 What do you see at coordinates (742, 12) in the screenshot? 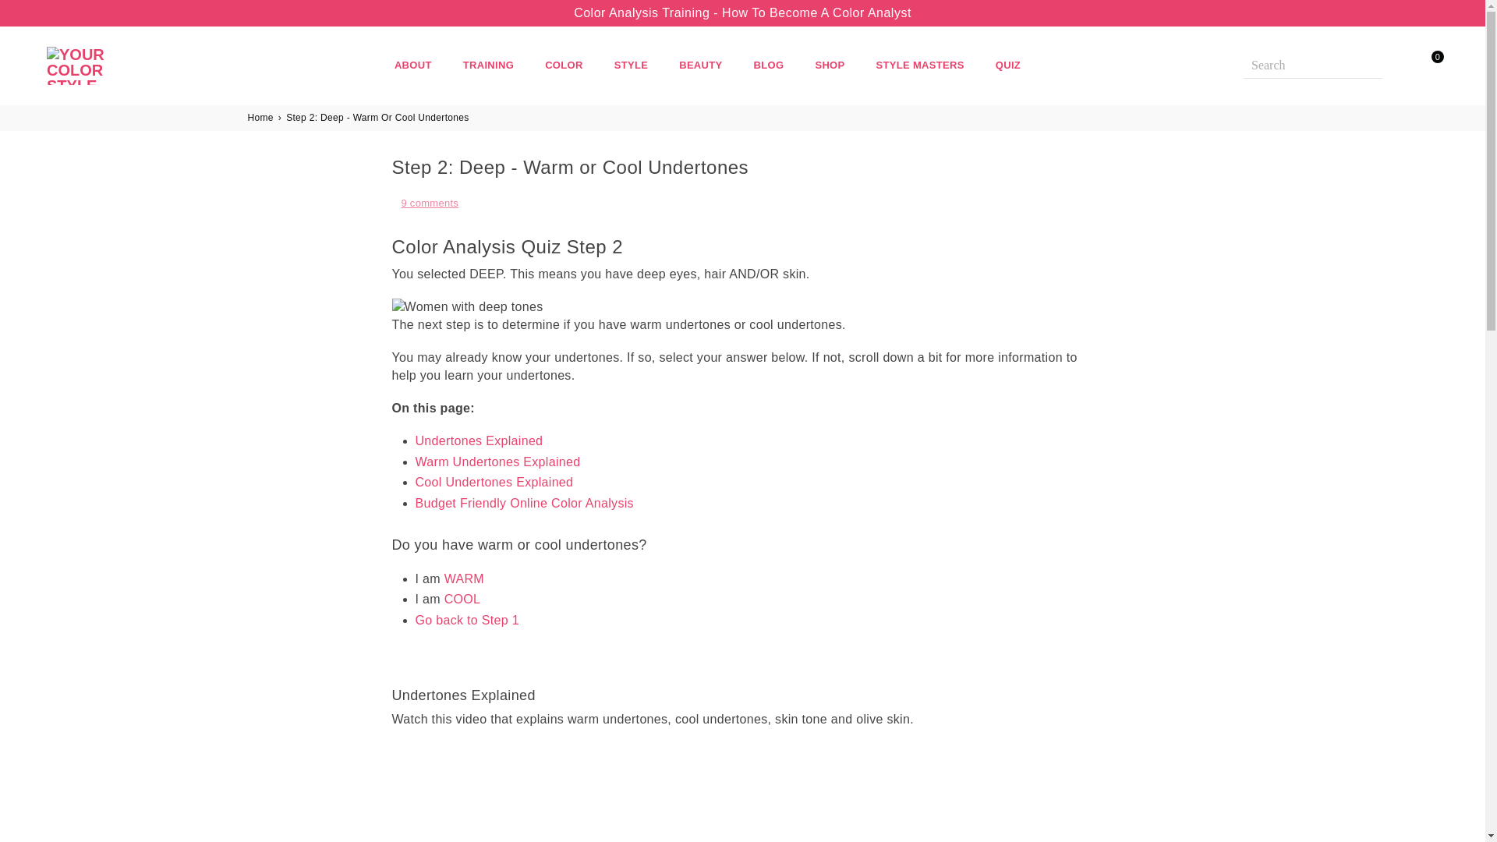
I see `Color Analysis Training - How To Become A Color Analyst` at bounding box center [742, 12].